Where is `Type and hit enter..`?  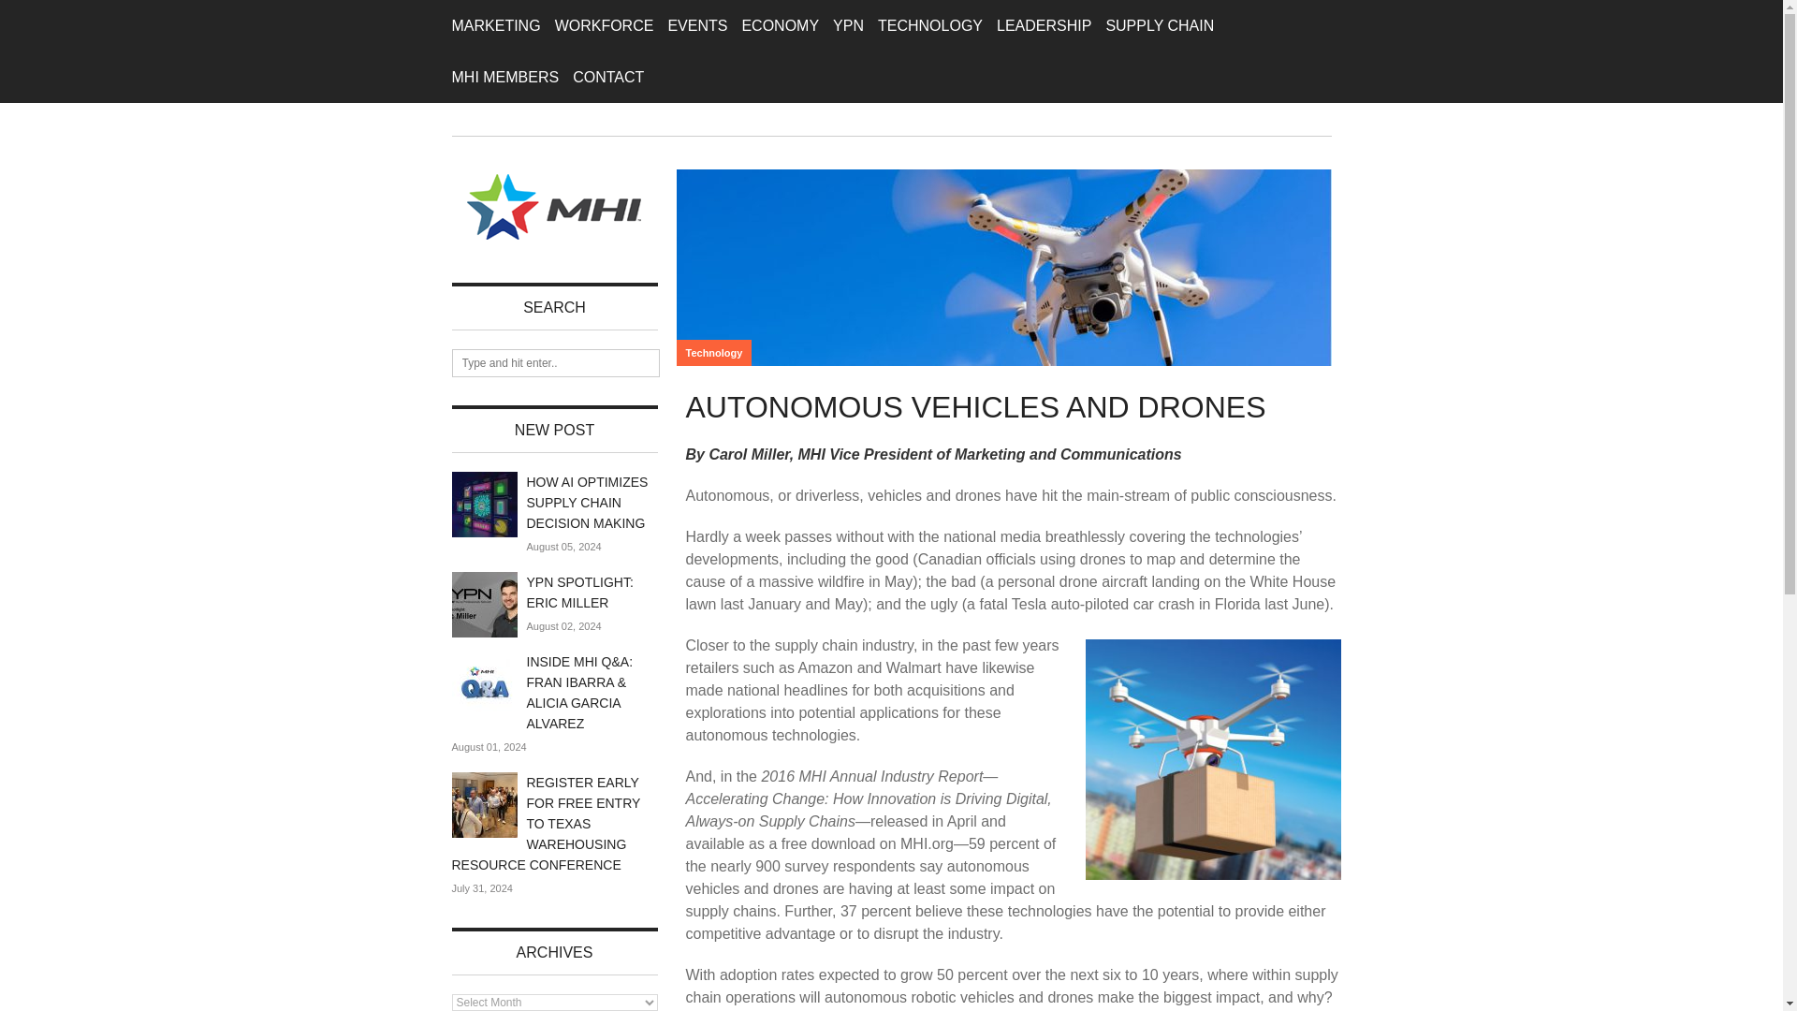 Type and hit enter.. is located at coordinates (554, 362).